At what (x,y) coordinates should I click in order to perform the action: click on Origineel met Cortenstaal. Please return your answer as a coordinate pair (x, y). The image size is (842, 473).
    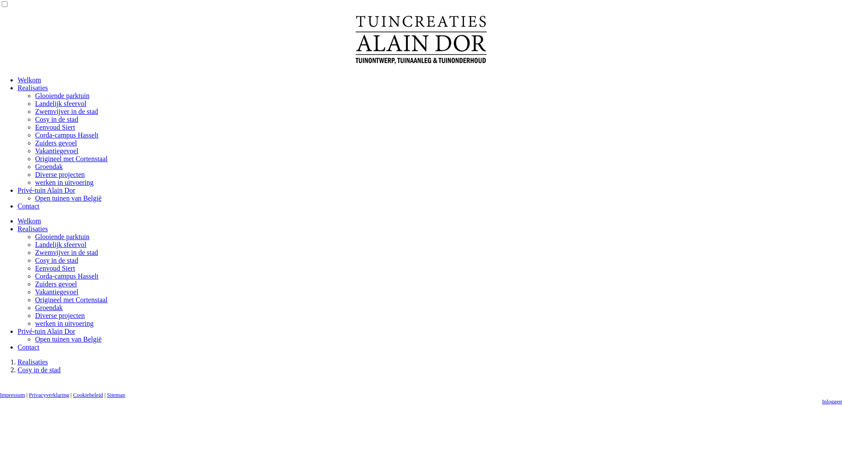
    Looking at the image, I should click on (71, 300).